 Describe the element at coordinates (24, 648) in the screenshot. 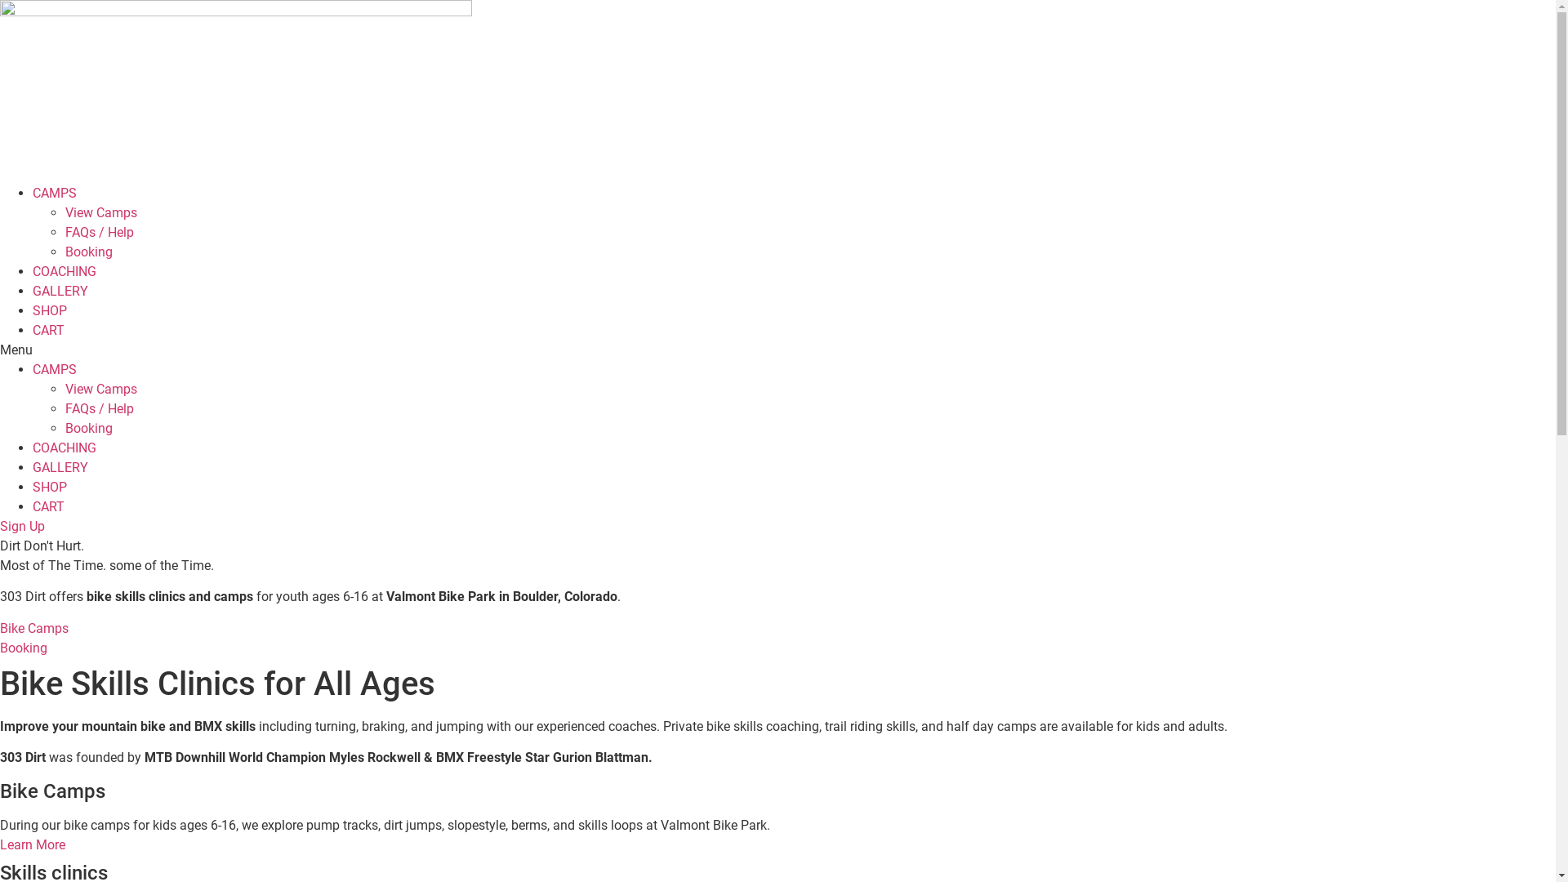

I see `Booking` at that location.